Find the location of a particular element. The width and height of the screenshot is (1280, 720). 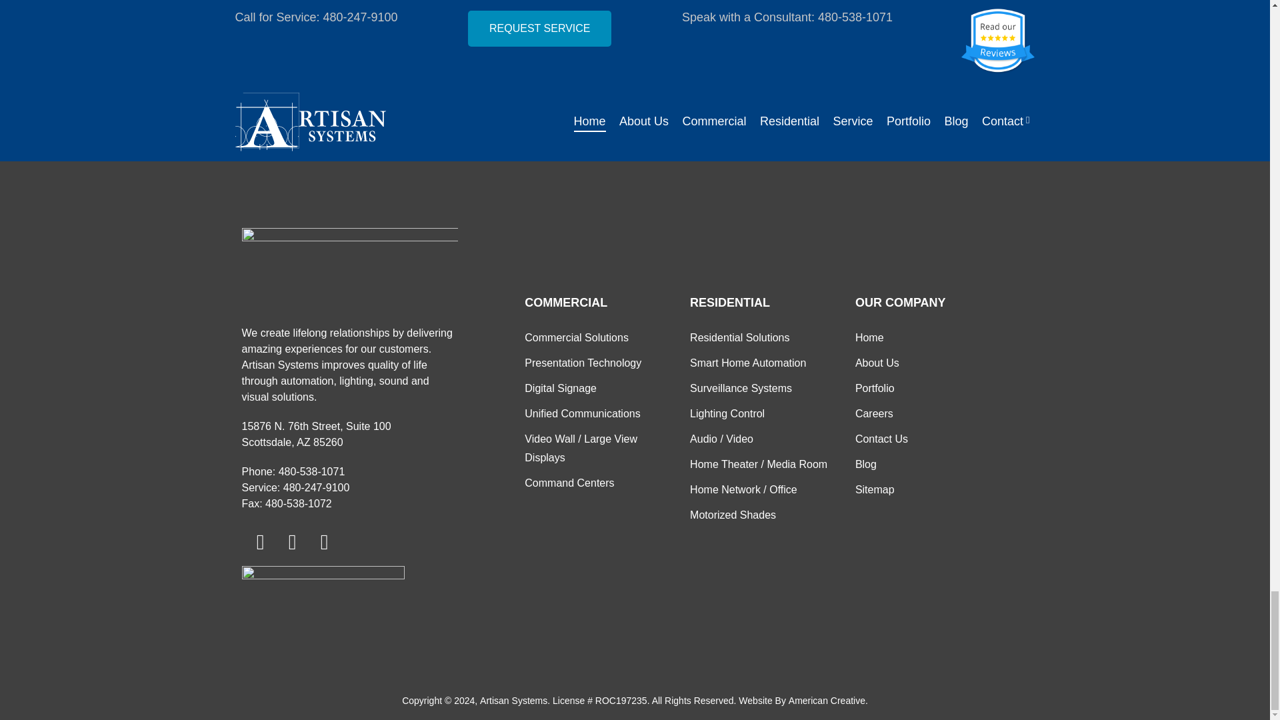

Digital Signage is located at coordinates (560, 389).